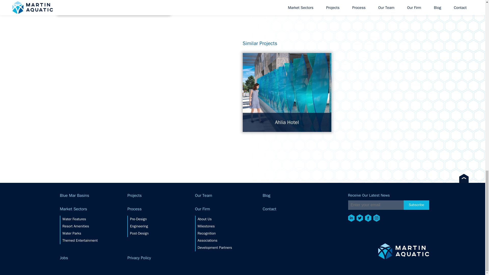  What do you see at coordinates (214, 233) in the screenshot?
I see `Recognition` at bounding box center [214, 233].